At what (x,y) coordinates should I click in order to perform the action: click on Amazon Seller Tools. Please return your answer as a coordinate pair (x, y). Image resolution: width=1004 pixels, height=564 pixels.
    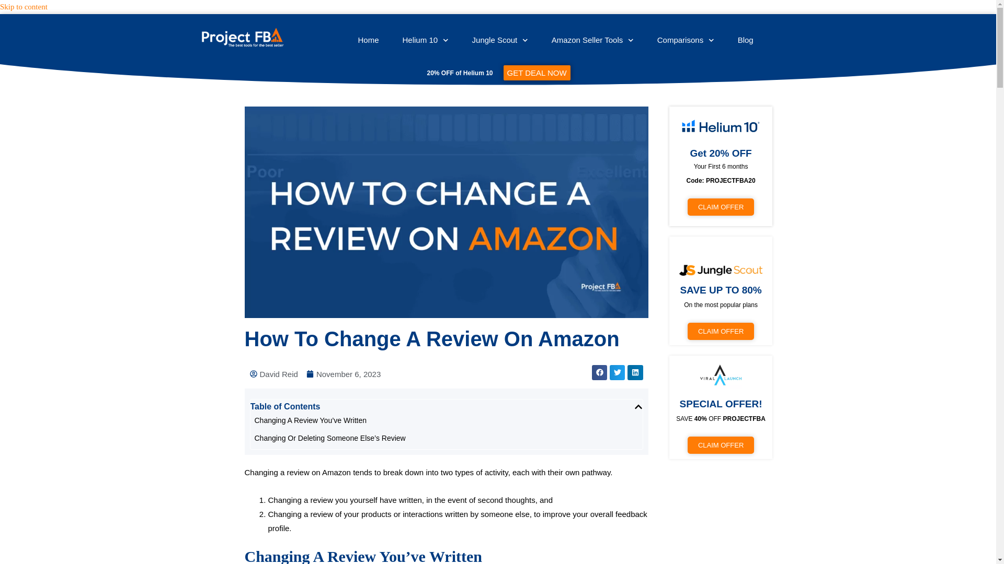
    Looking at the image, I should click on (592, 40).